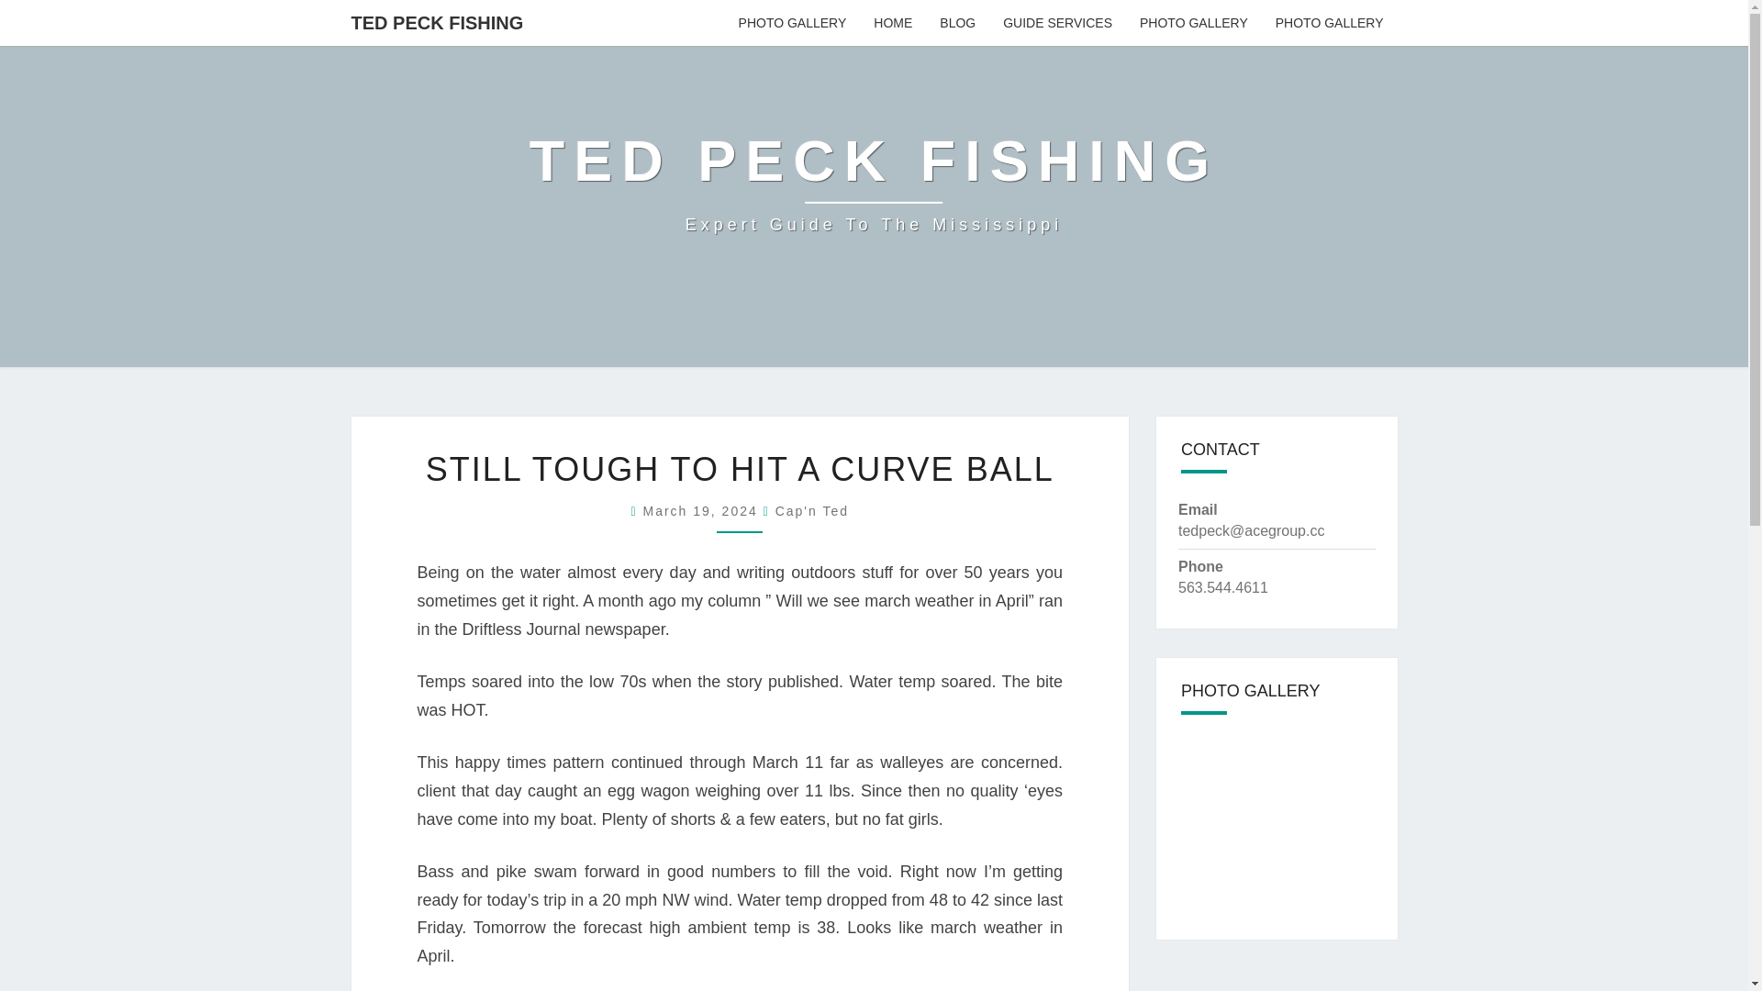 This screenshot has width=1762, height=991. Describe the element at coordinates (793, 22) in the screenshot. I see `PHOTO GALLERY` at that location.